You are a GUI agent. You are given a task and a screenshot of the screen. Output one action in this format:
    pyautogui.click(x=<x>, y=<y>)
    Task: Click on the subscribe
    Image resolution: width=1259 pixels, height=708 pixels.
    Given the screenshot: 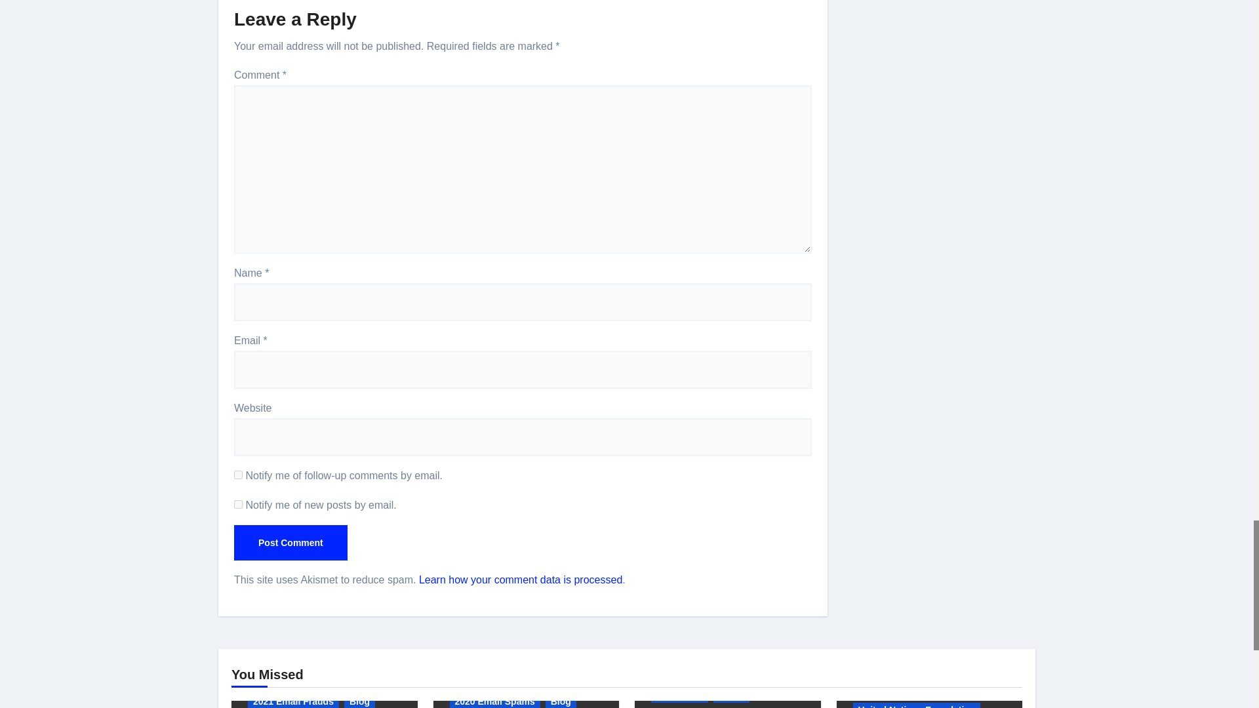 What is the action you would take?
    pyautogui.click(x=239, y=504)
    